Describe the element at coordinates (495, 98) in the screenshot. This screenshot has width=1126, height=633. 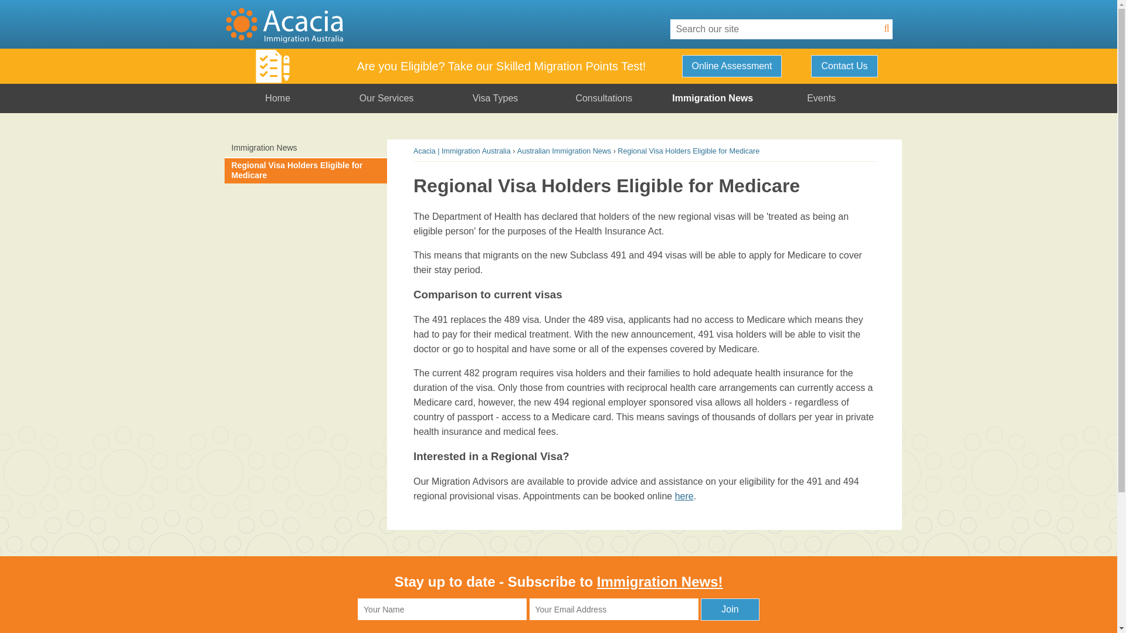
I see `Visa Types` at that location.